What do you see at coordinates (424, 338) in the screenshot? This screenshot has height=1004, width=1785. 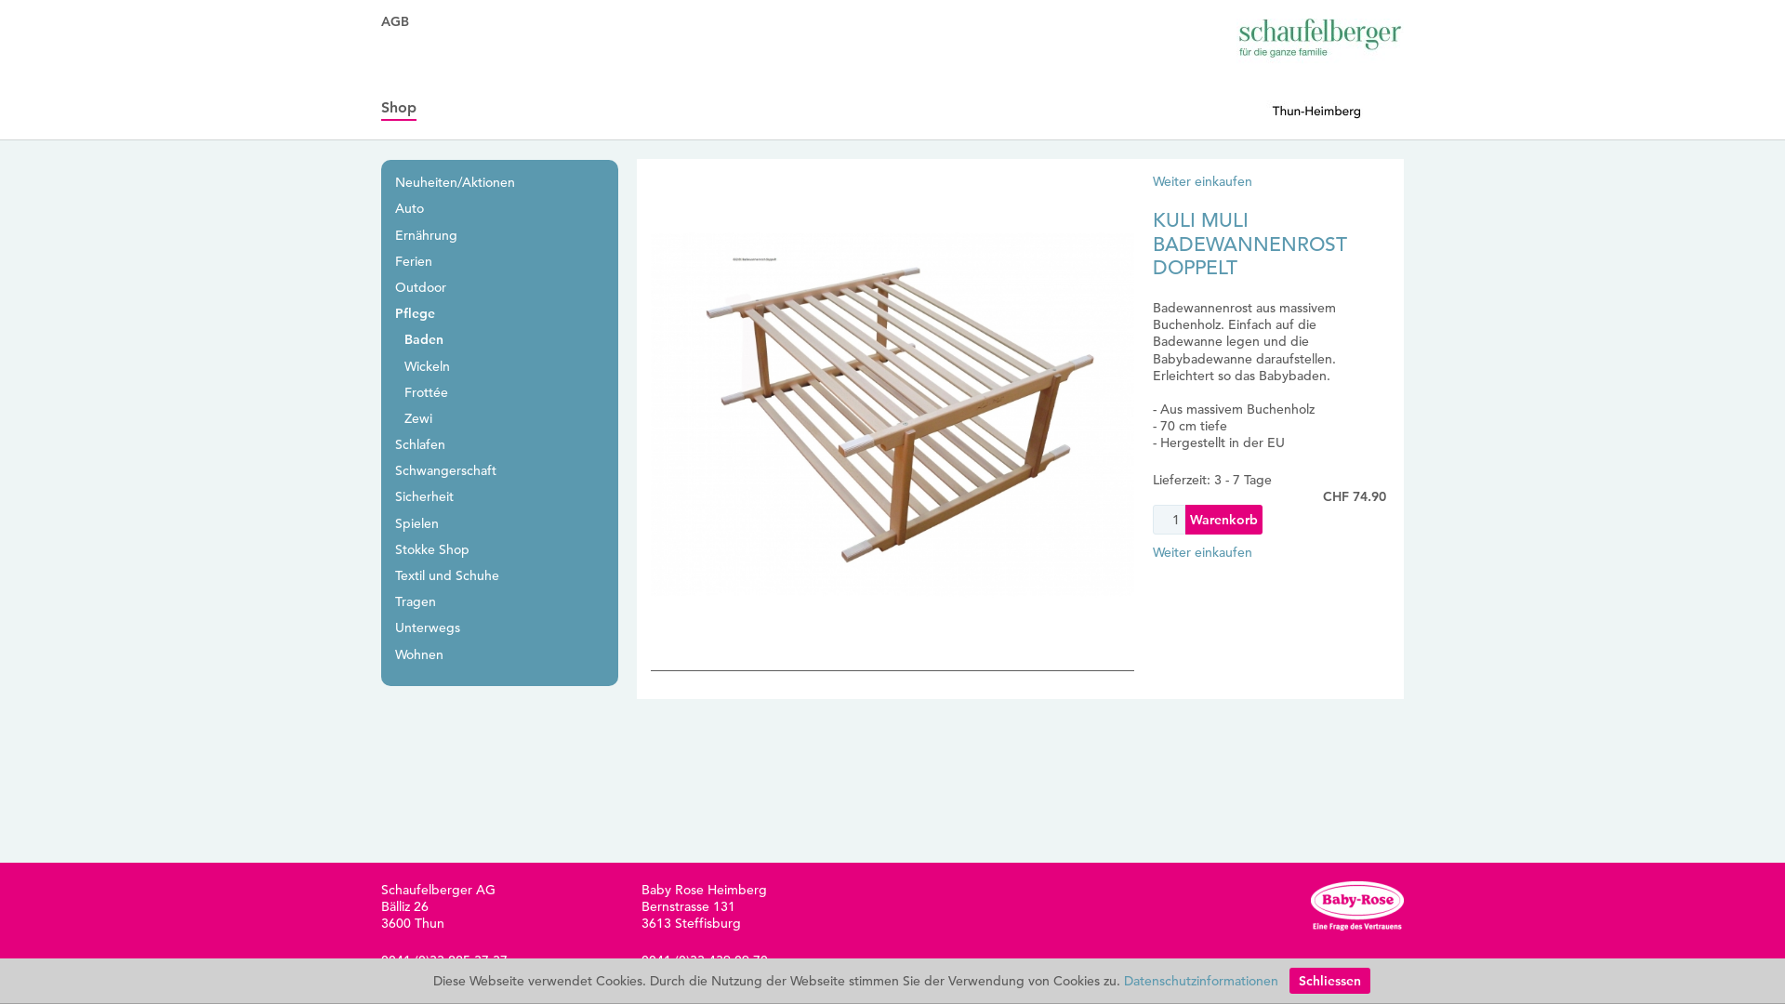 I see `Baden` at bounding box center [424, 338].